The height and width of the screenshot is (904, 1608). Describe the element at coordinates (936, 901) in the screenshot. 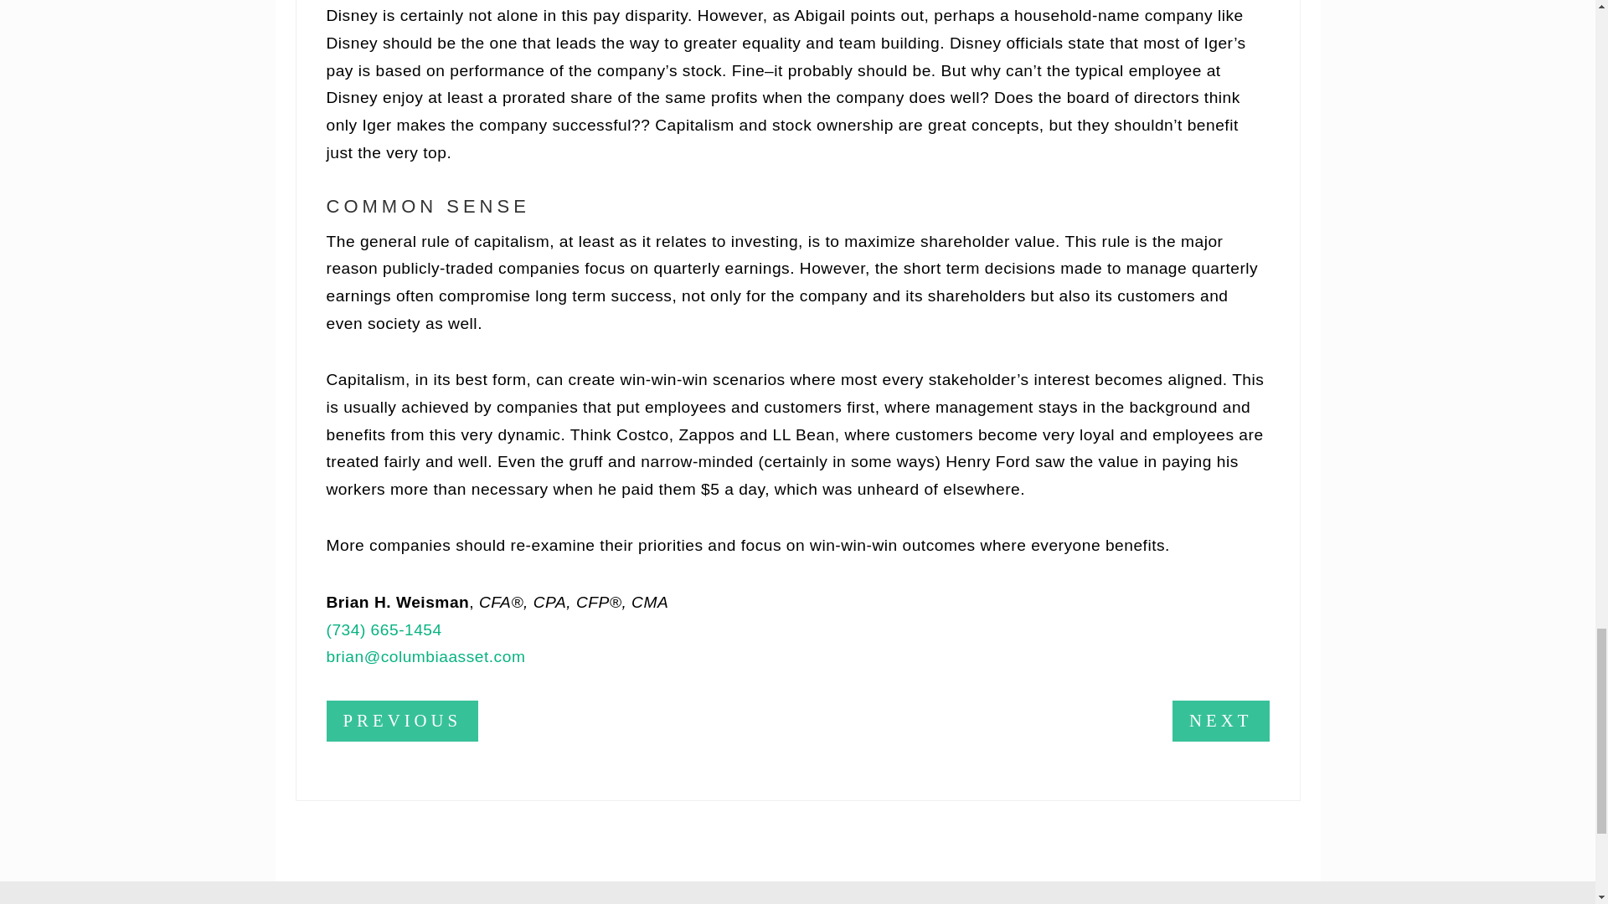

I see `News` at that location.